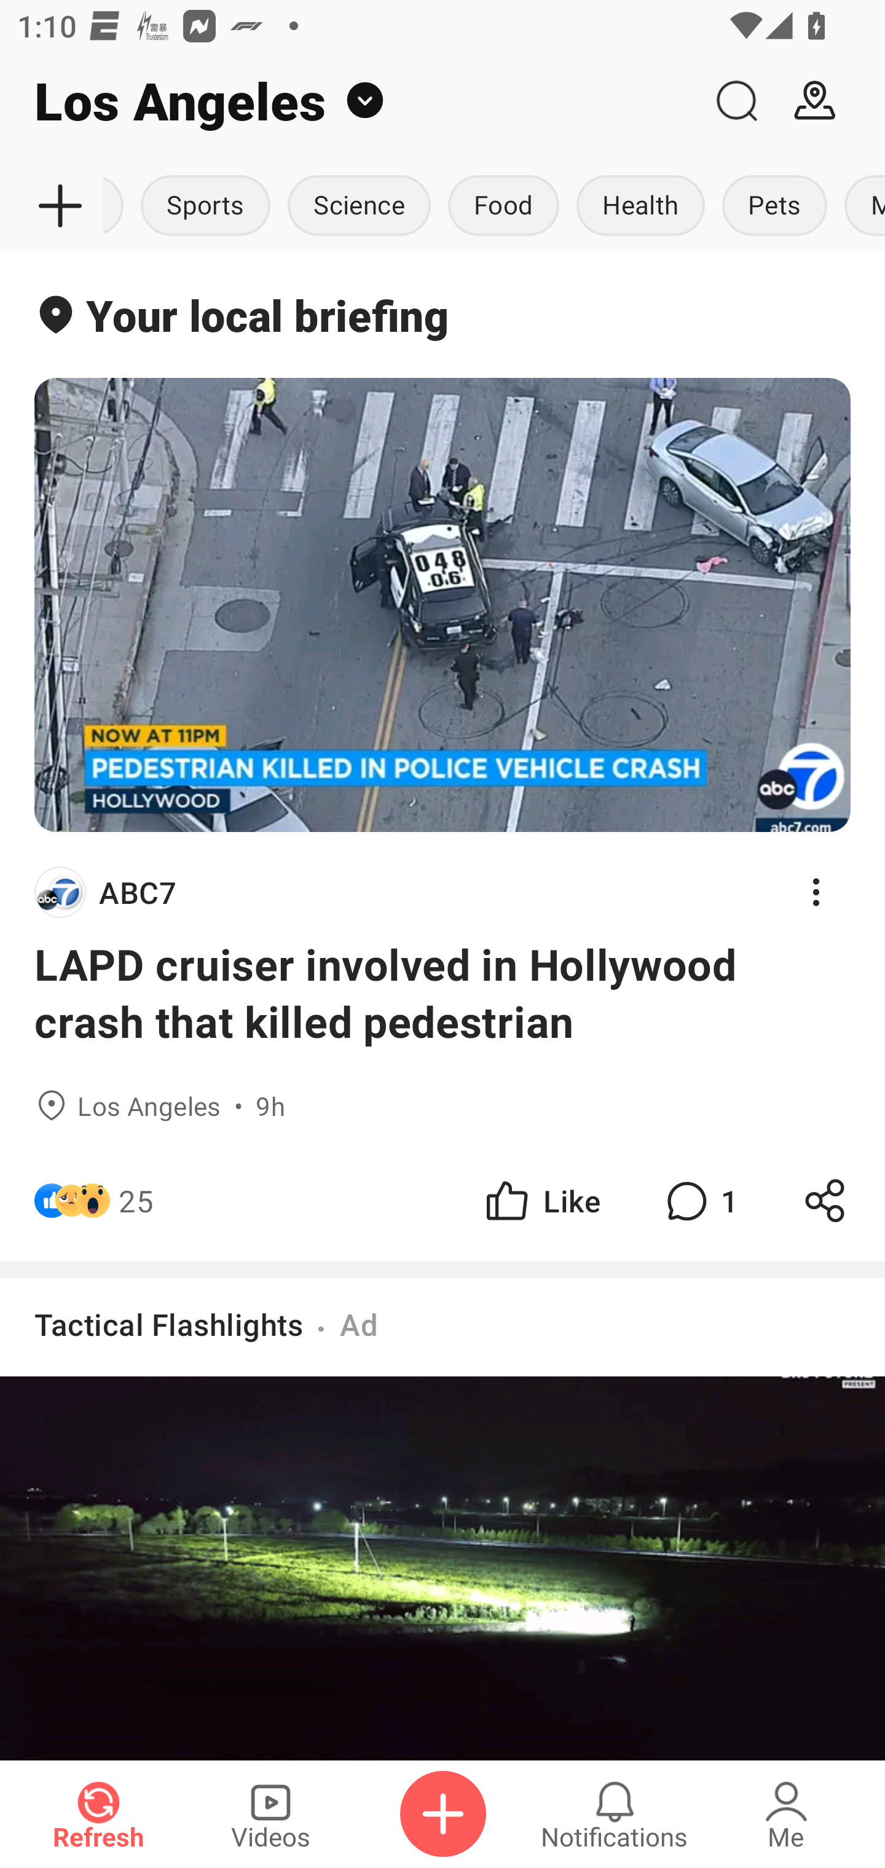 The image size is (885, 1868). What do you see at coordinates (136, 1199) in the screenshot?
I see `25` at bounding box center [136, 1199].